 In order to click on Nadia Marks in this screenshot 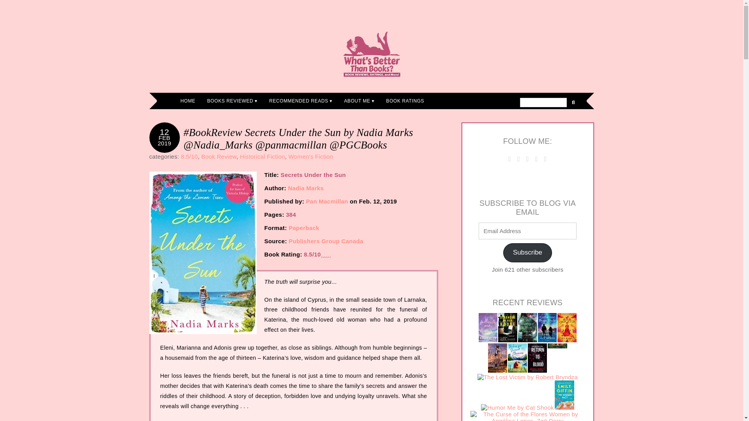, I will do `click(305, 188)`.